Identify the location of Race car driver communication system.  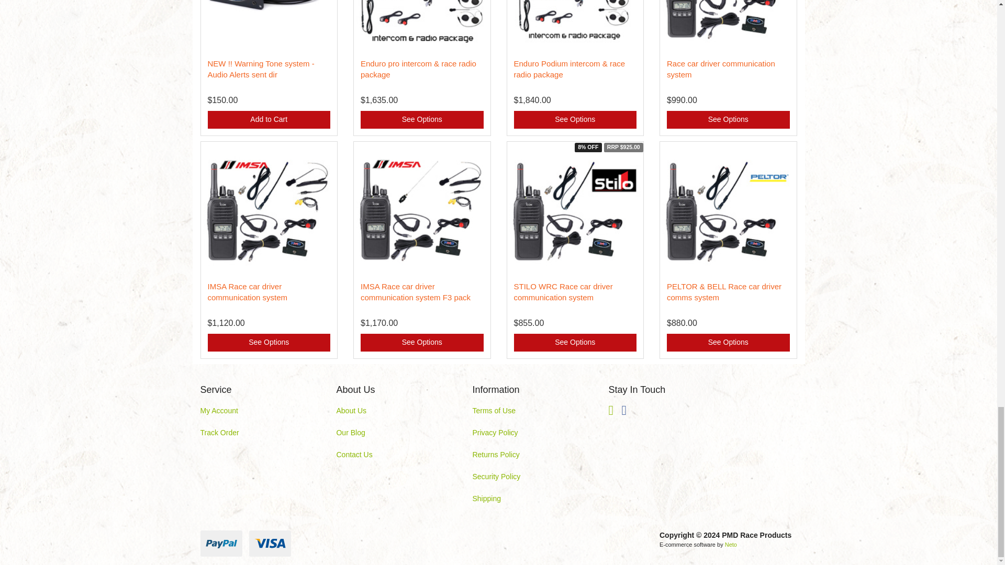
(721, 69).